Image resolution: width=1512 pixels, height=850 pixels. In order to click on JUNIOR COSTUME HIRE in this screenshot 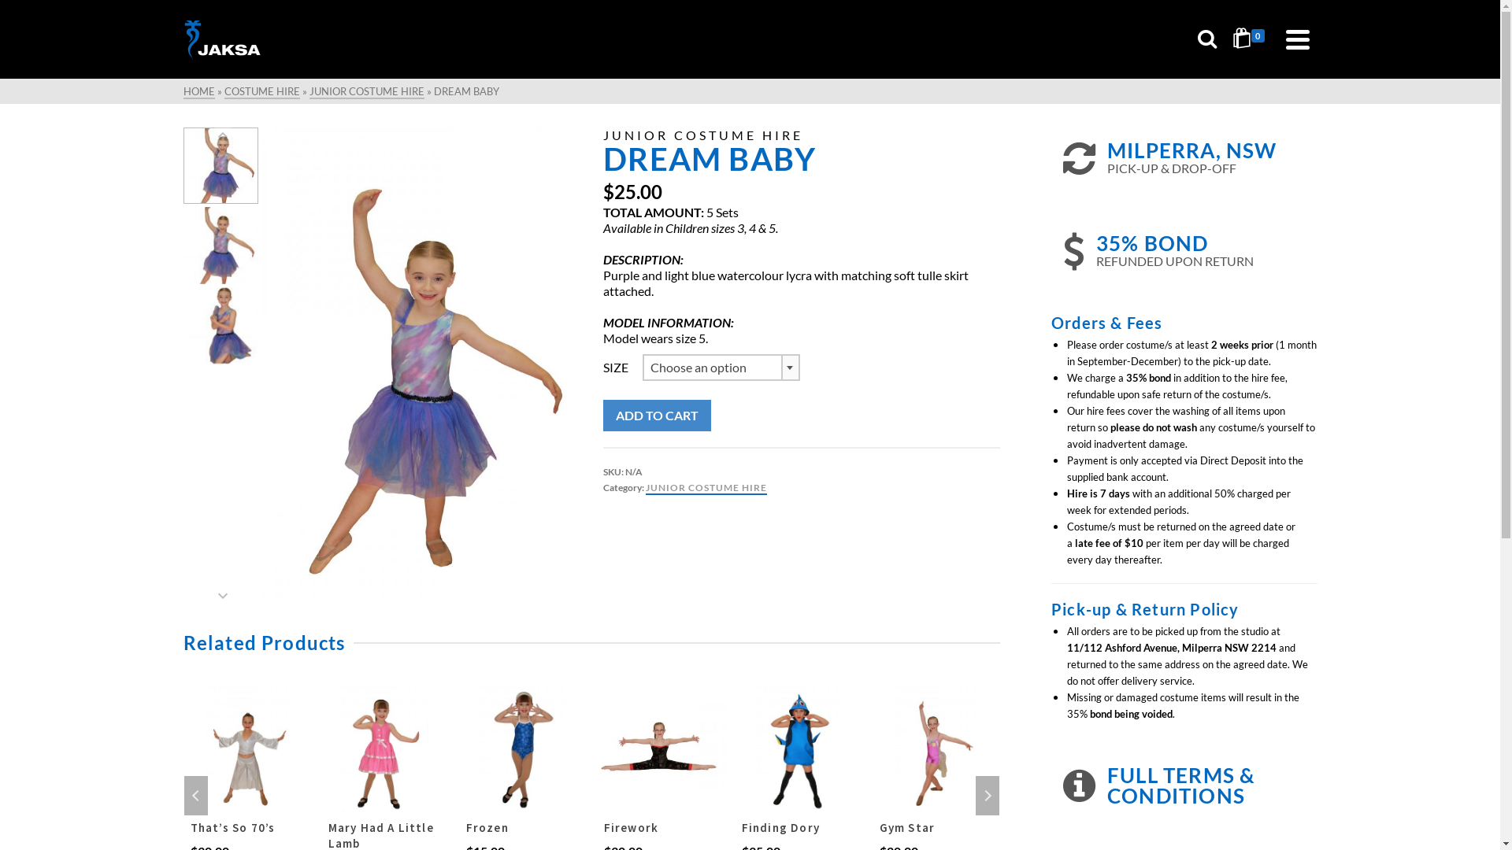, I will do `click(366, 92)`.